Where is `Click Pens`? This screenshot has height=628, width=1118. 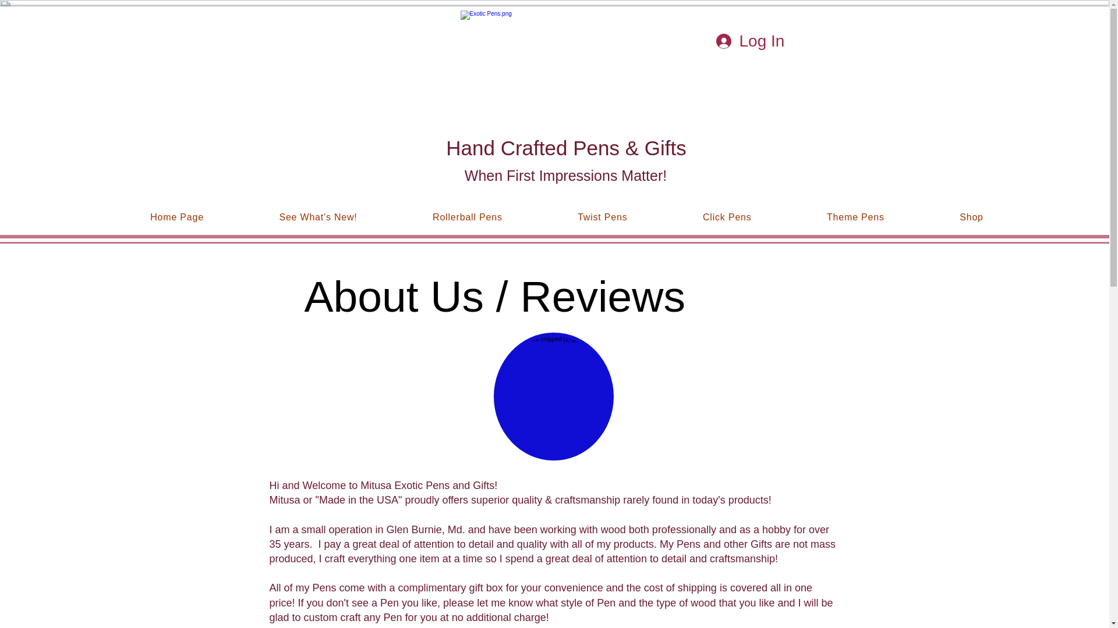
Click Pens is located at coordinates (727, 217).